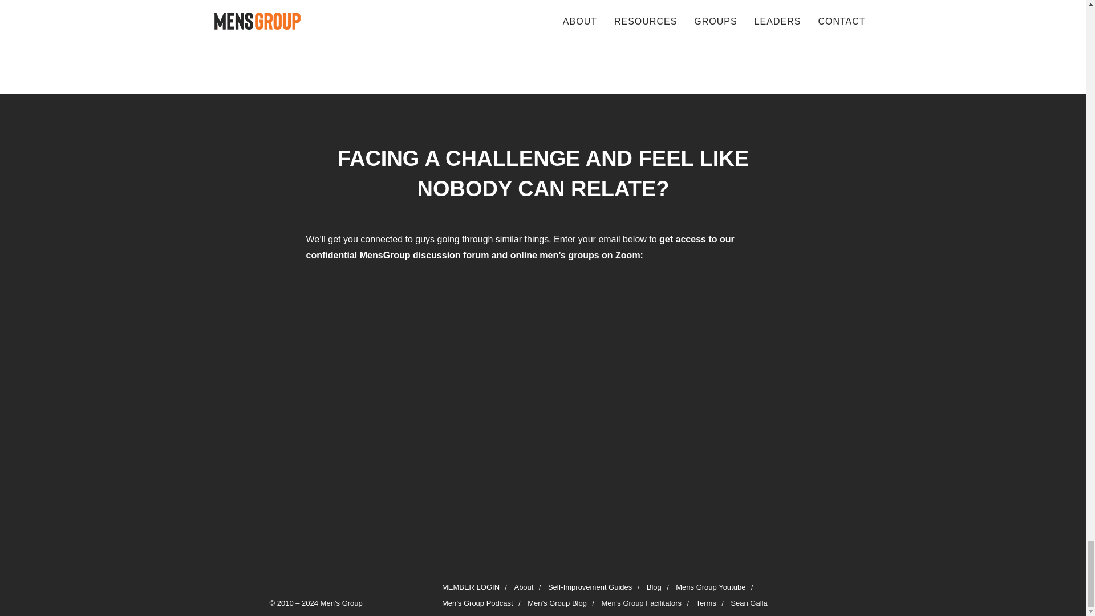  I want to click on Mens Group Youtube, so click(711, 586).